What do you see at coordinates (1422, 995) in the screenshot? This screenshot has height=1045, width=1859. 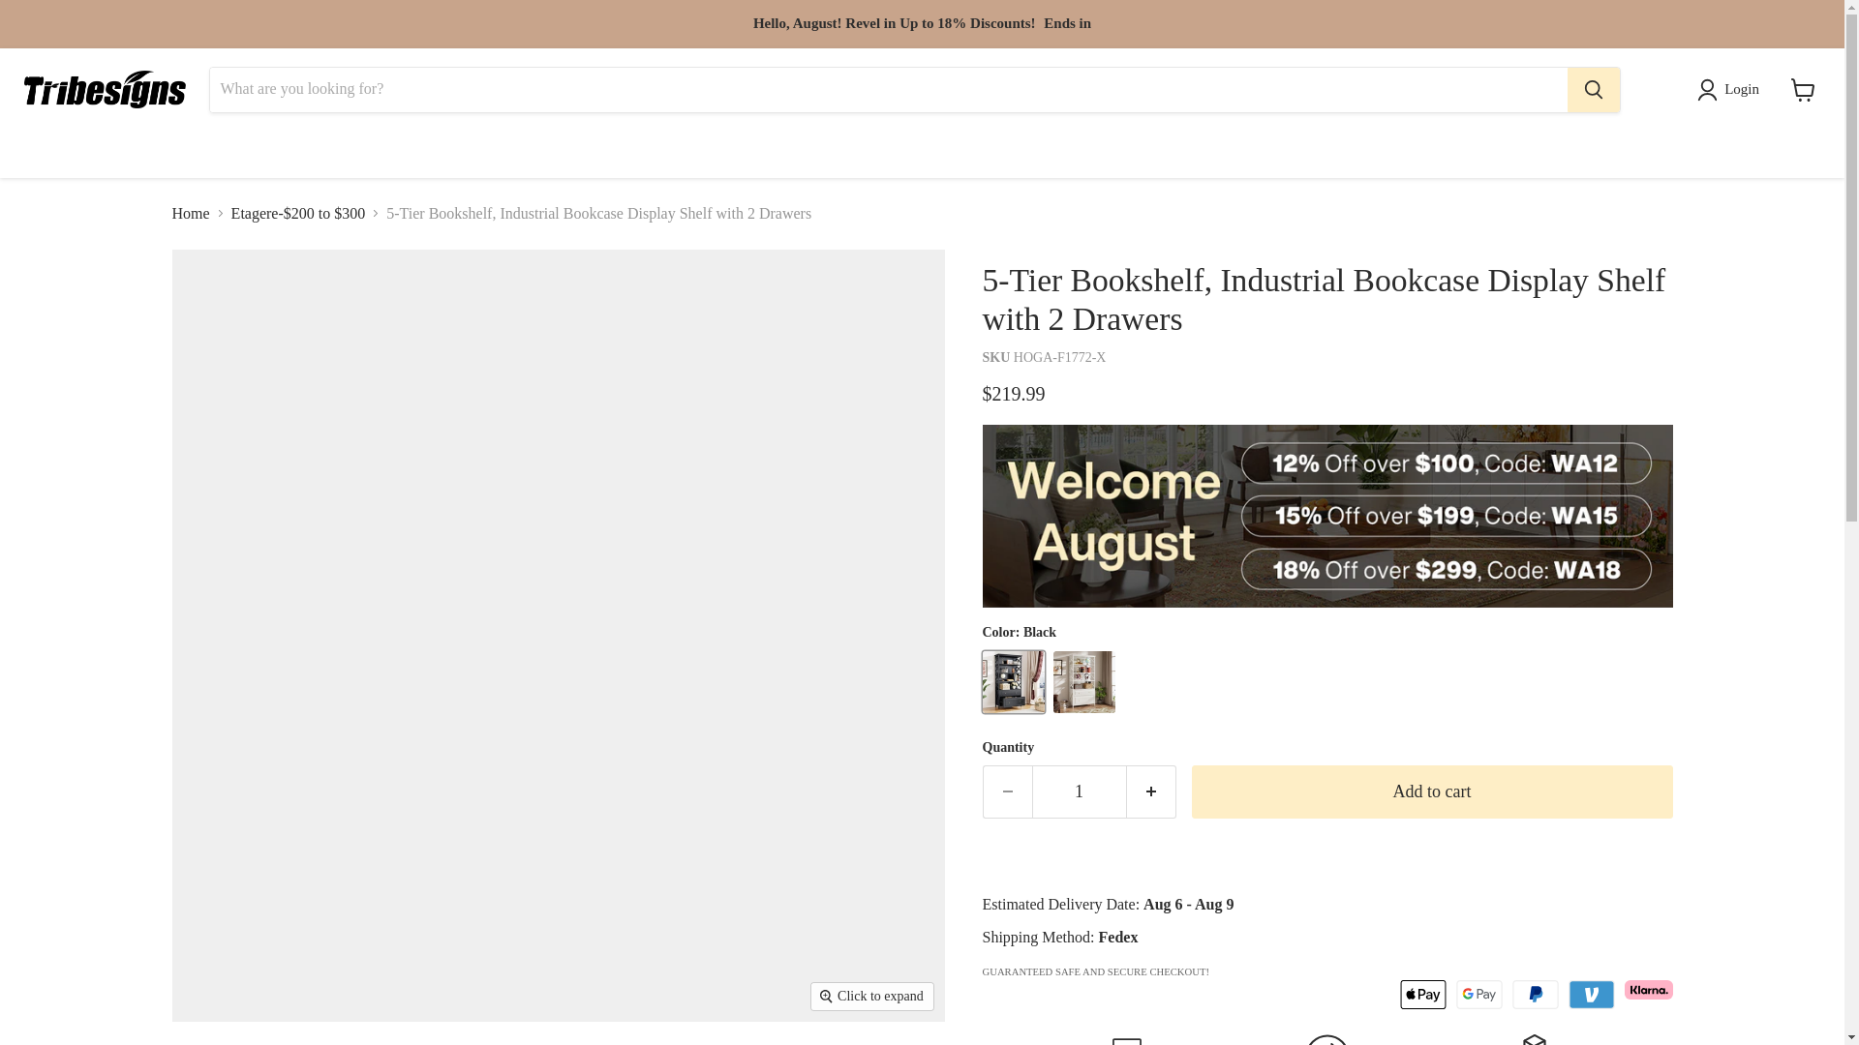 I see `Apple Pay` at bounding box center [1422, 995].